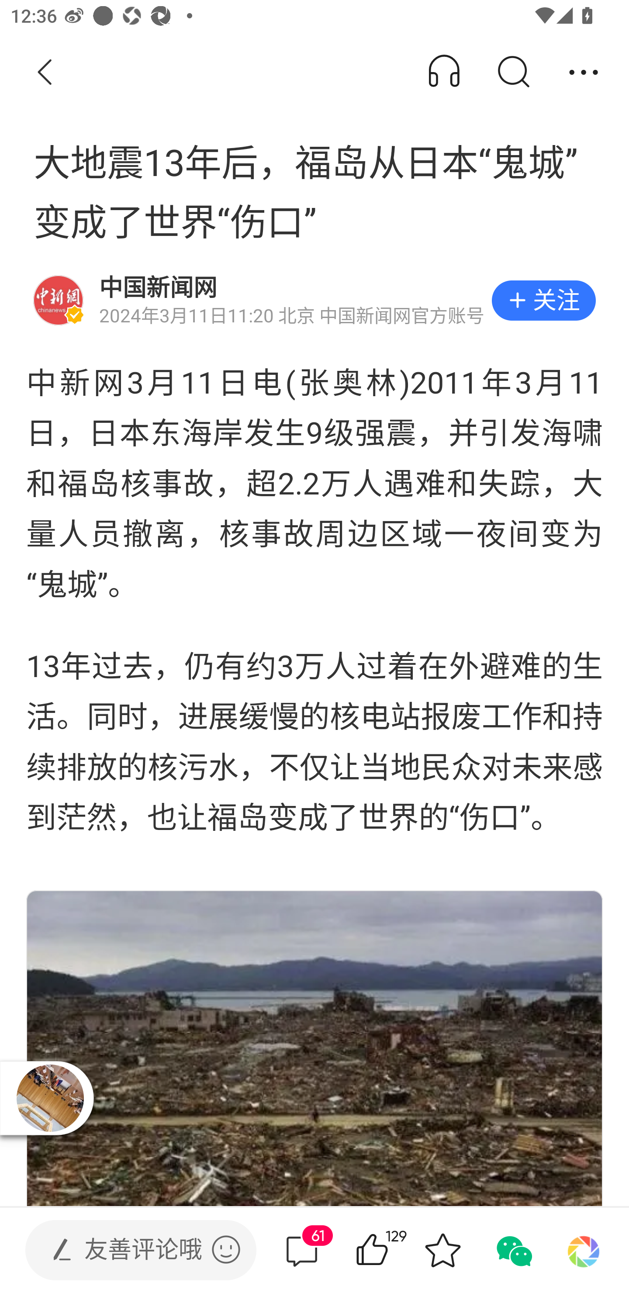 This screenshot has width=629, height=1293. What do you see at coordinates (50, 1097) in the screenshot?
I see `播放器` at bounding box center [50, 1097].